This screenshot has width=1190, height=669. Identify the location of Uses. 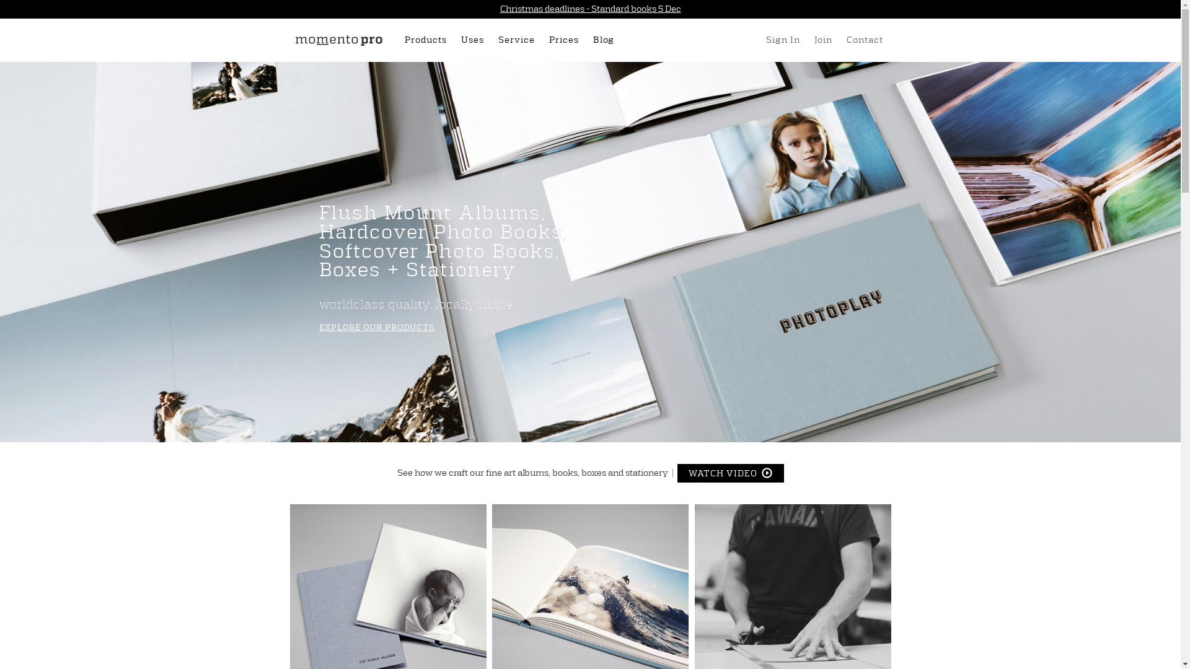
(475, 40).